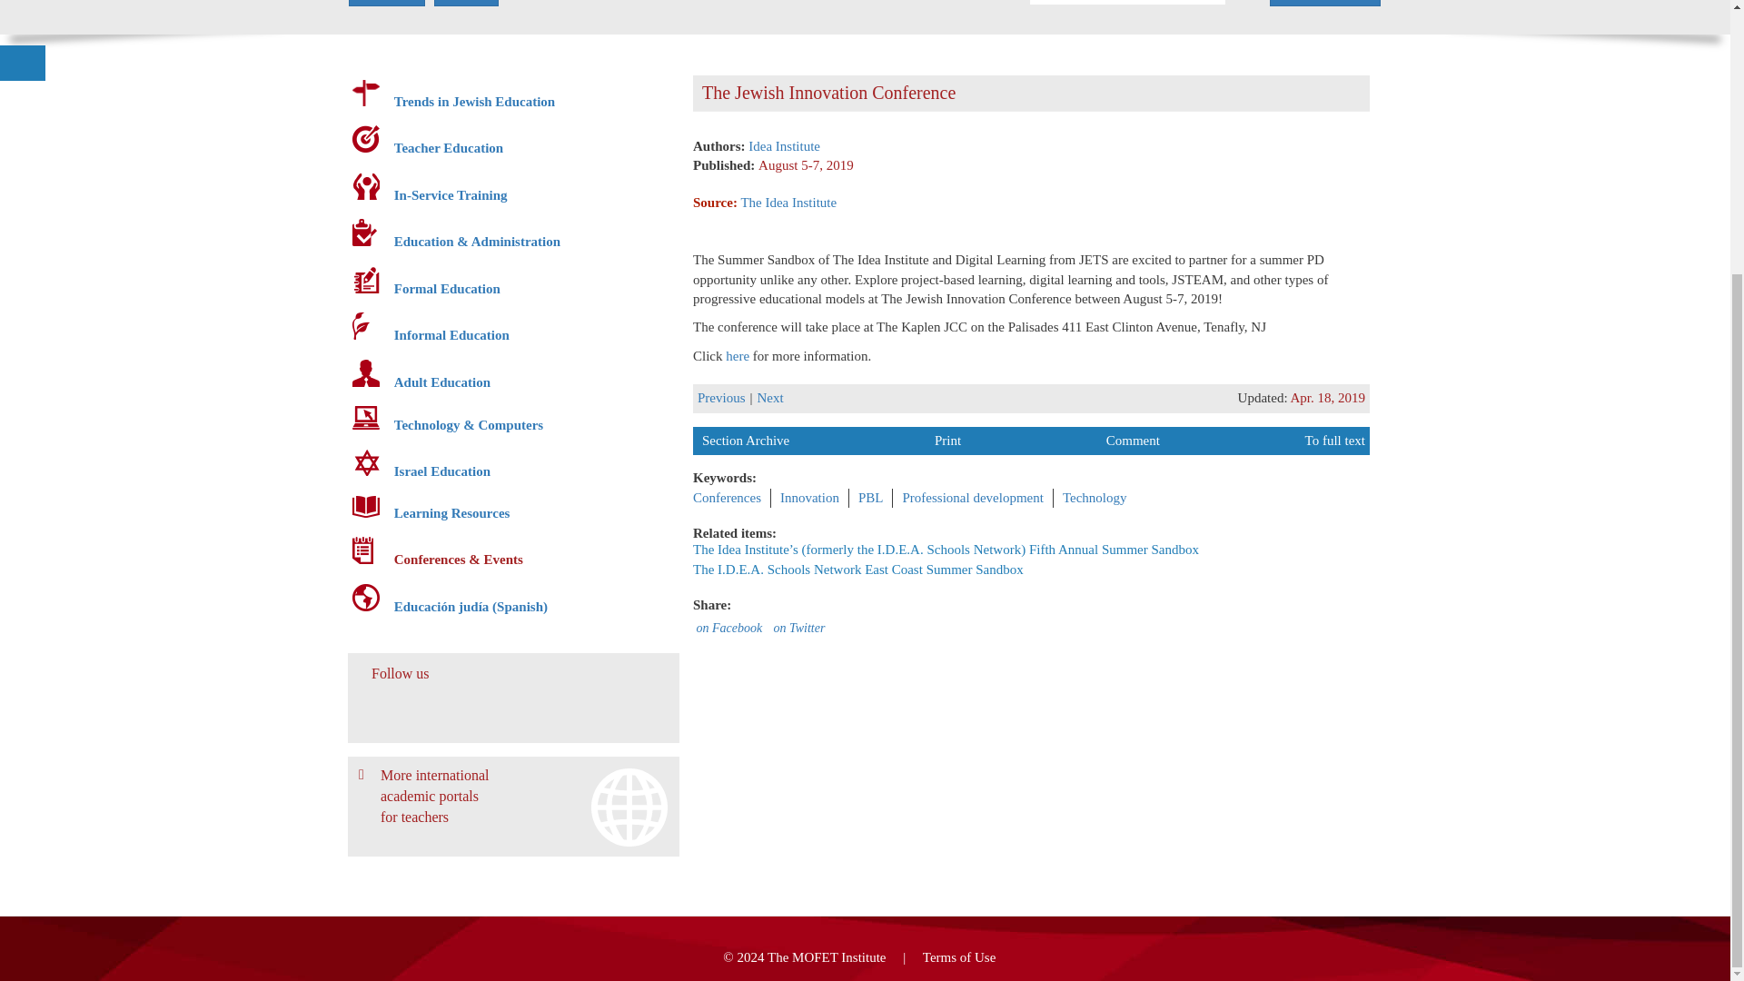 The height and width of the screenshot is (981, 1744). Describe the element at coordinates (1132, 440) in the screenshot. I see `Comment` at that location.